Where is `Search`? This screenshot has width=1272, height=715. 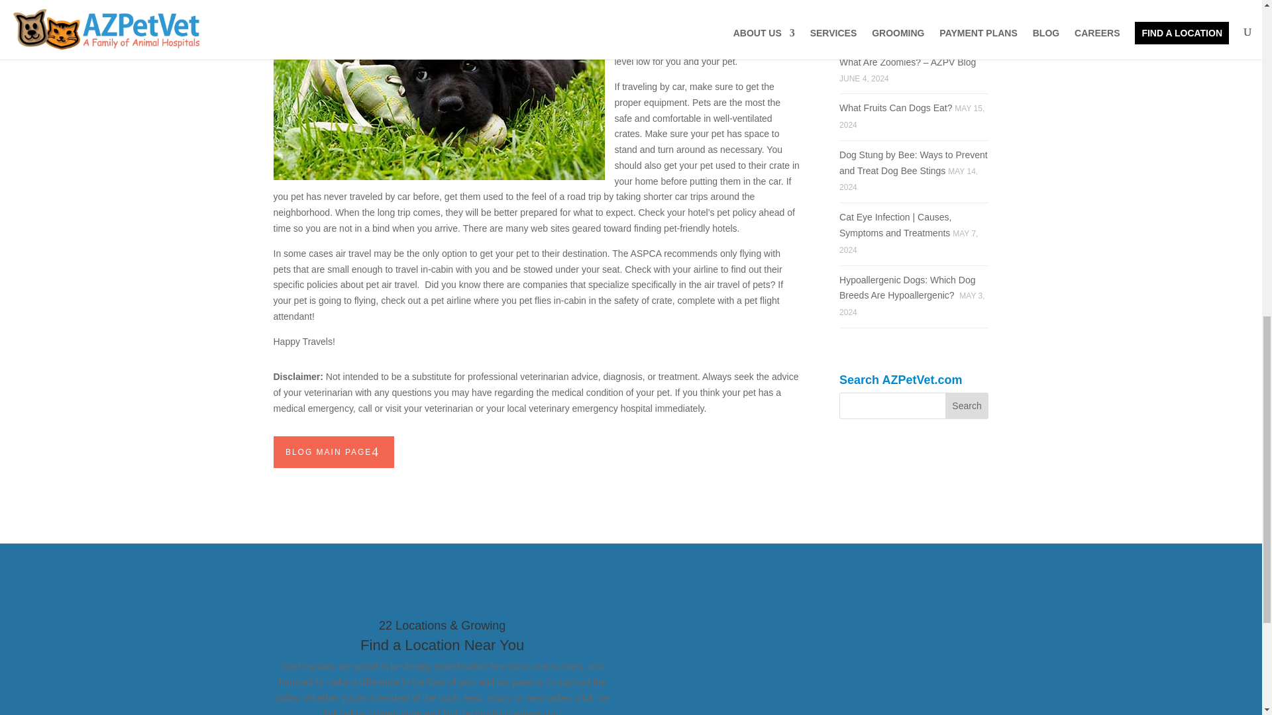
Search is located at coordinates (967, 405).